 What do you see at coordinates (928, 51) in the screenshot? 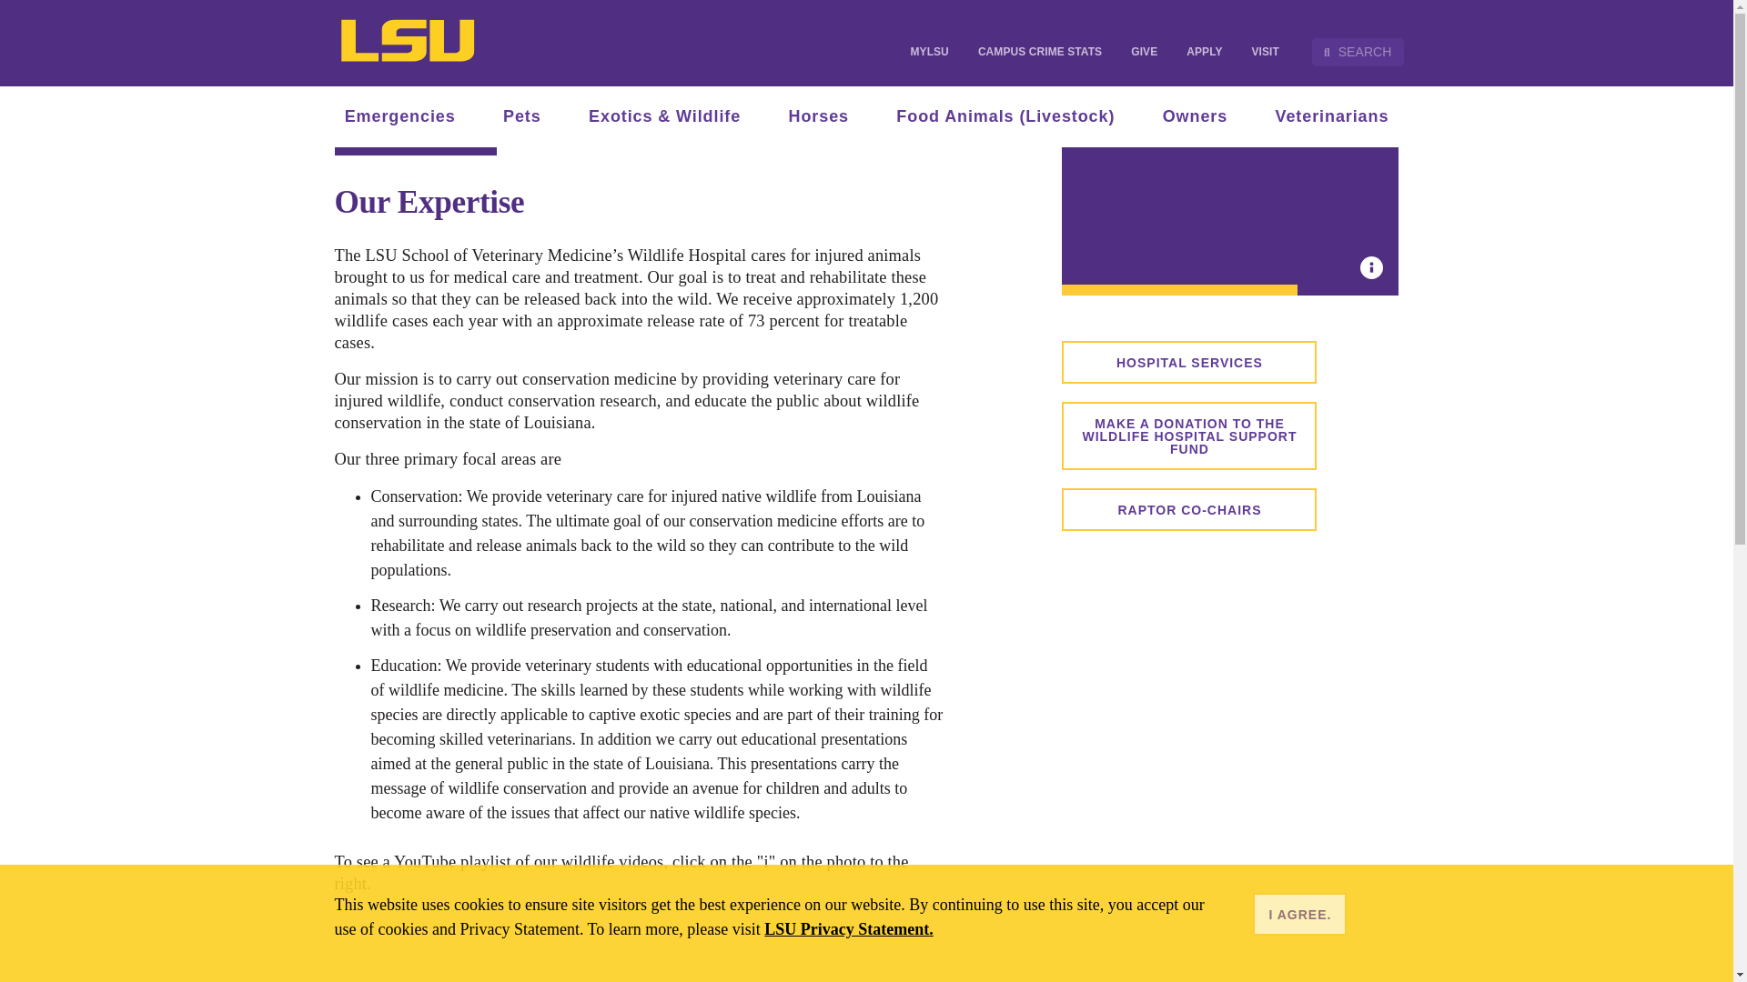
I see `MYLSU` at bounding box center [928, 51].